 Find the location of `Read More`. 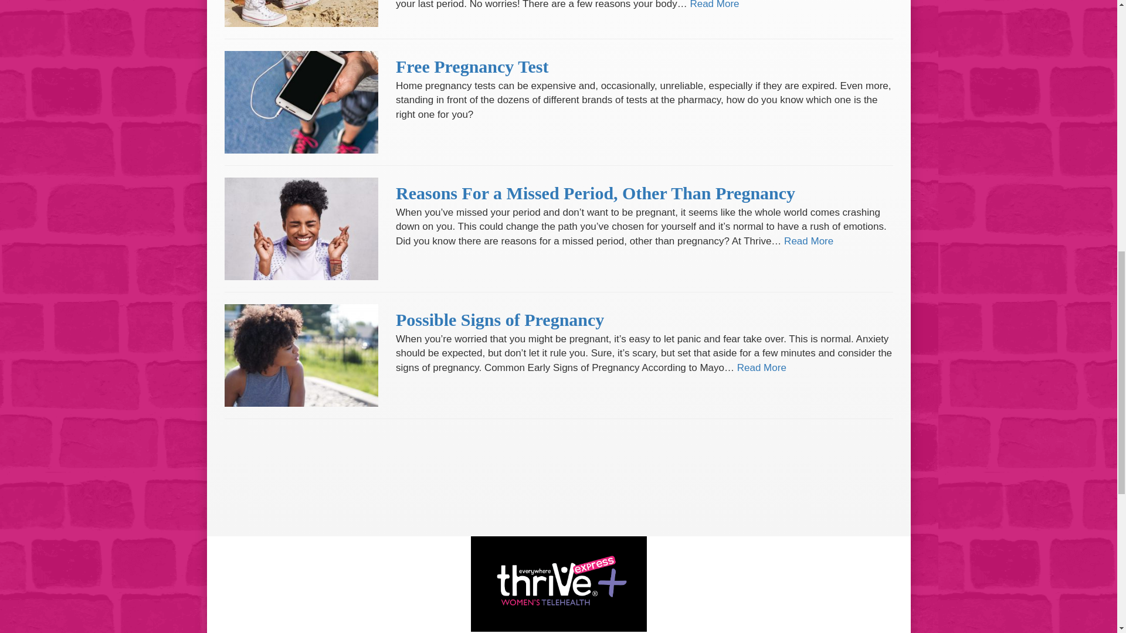

Read More is located at coordinates (761, 367).